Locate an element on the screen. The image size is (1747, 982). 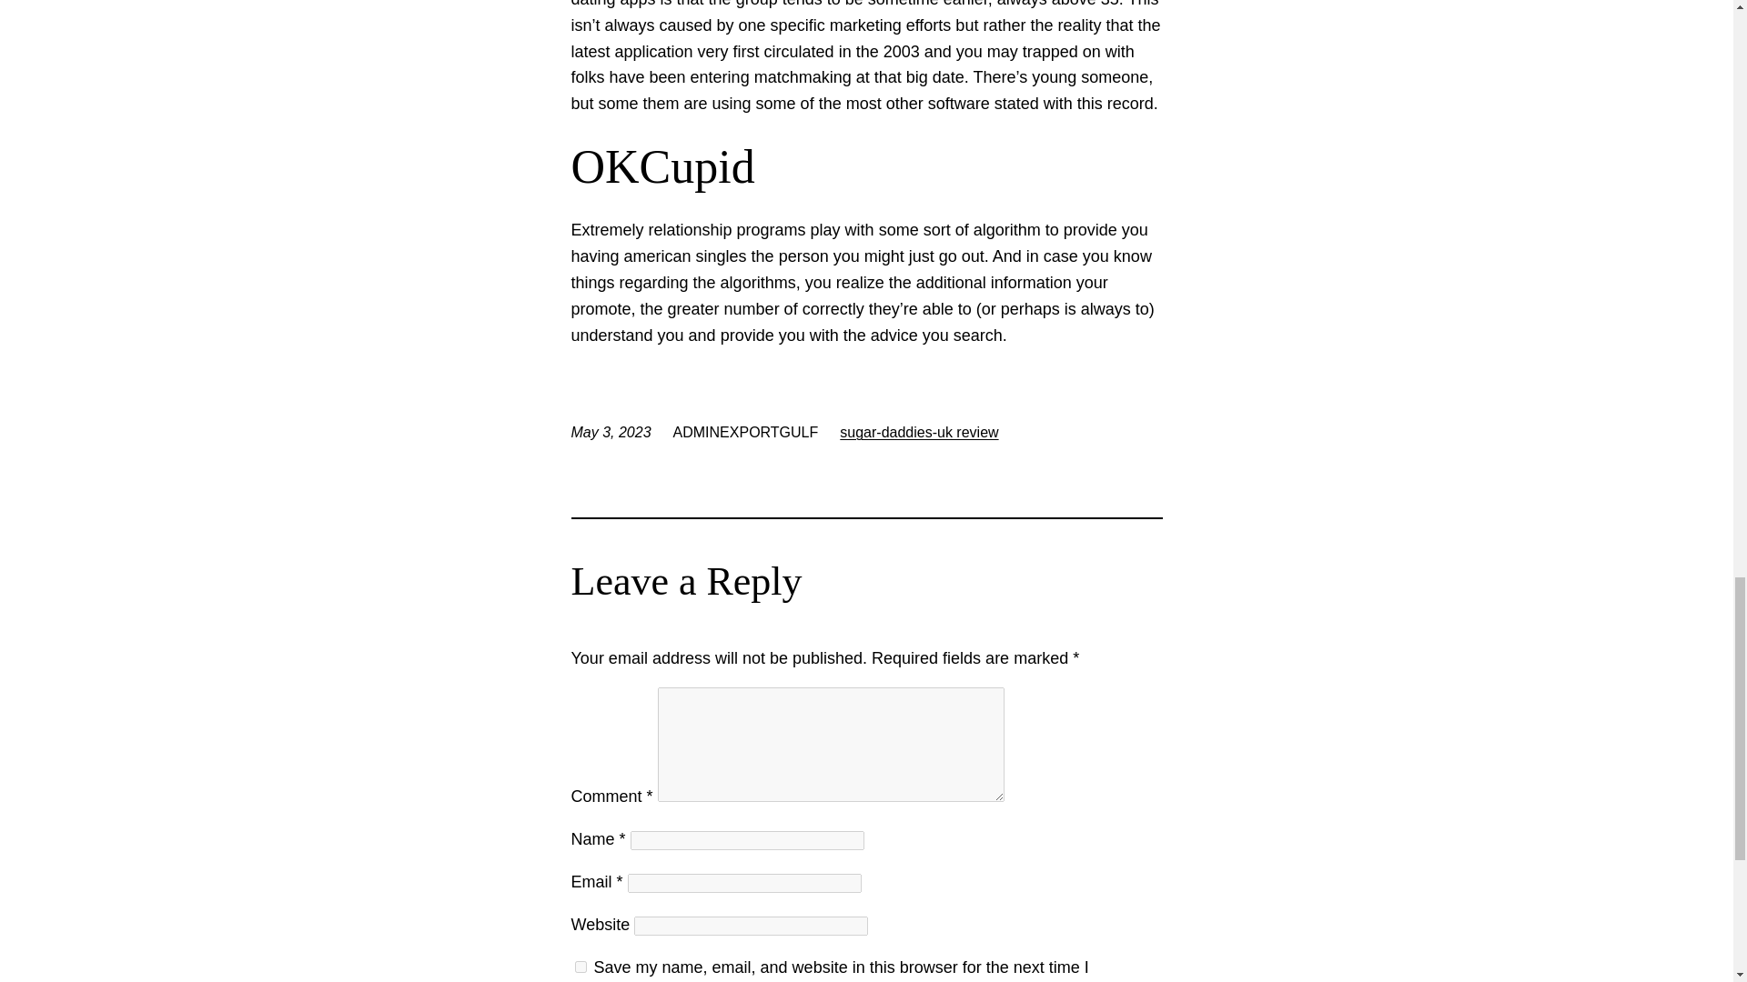
sugar-daddies-uk review is located at coordinates (919, 431).